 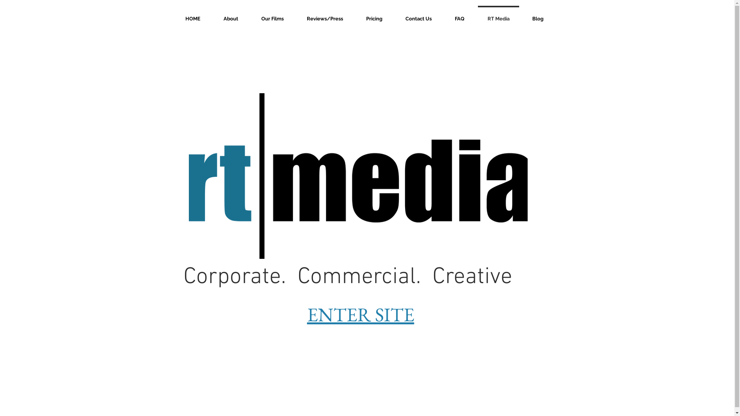 I want to click on RT Media, so click(x=498, y=15).